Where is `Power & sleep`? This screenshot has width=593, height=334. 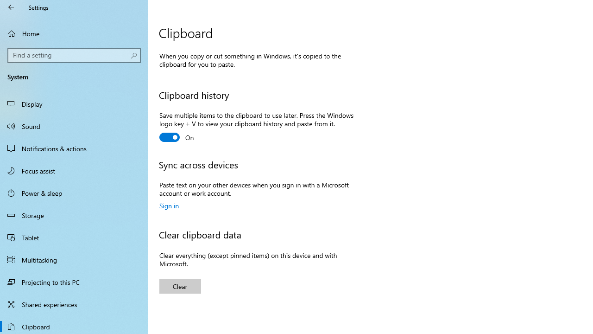
Power & sleep is located at coordinates (74, 193).